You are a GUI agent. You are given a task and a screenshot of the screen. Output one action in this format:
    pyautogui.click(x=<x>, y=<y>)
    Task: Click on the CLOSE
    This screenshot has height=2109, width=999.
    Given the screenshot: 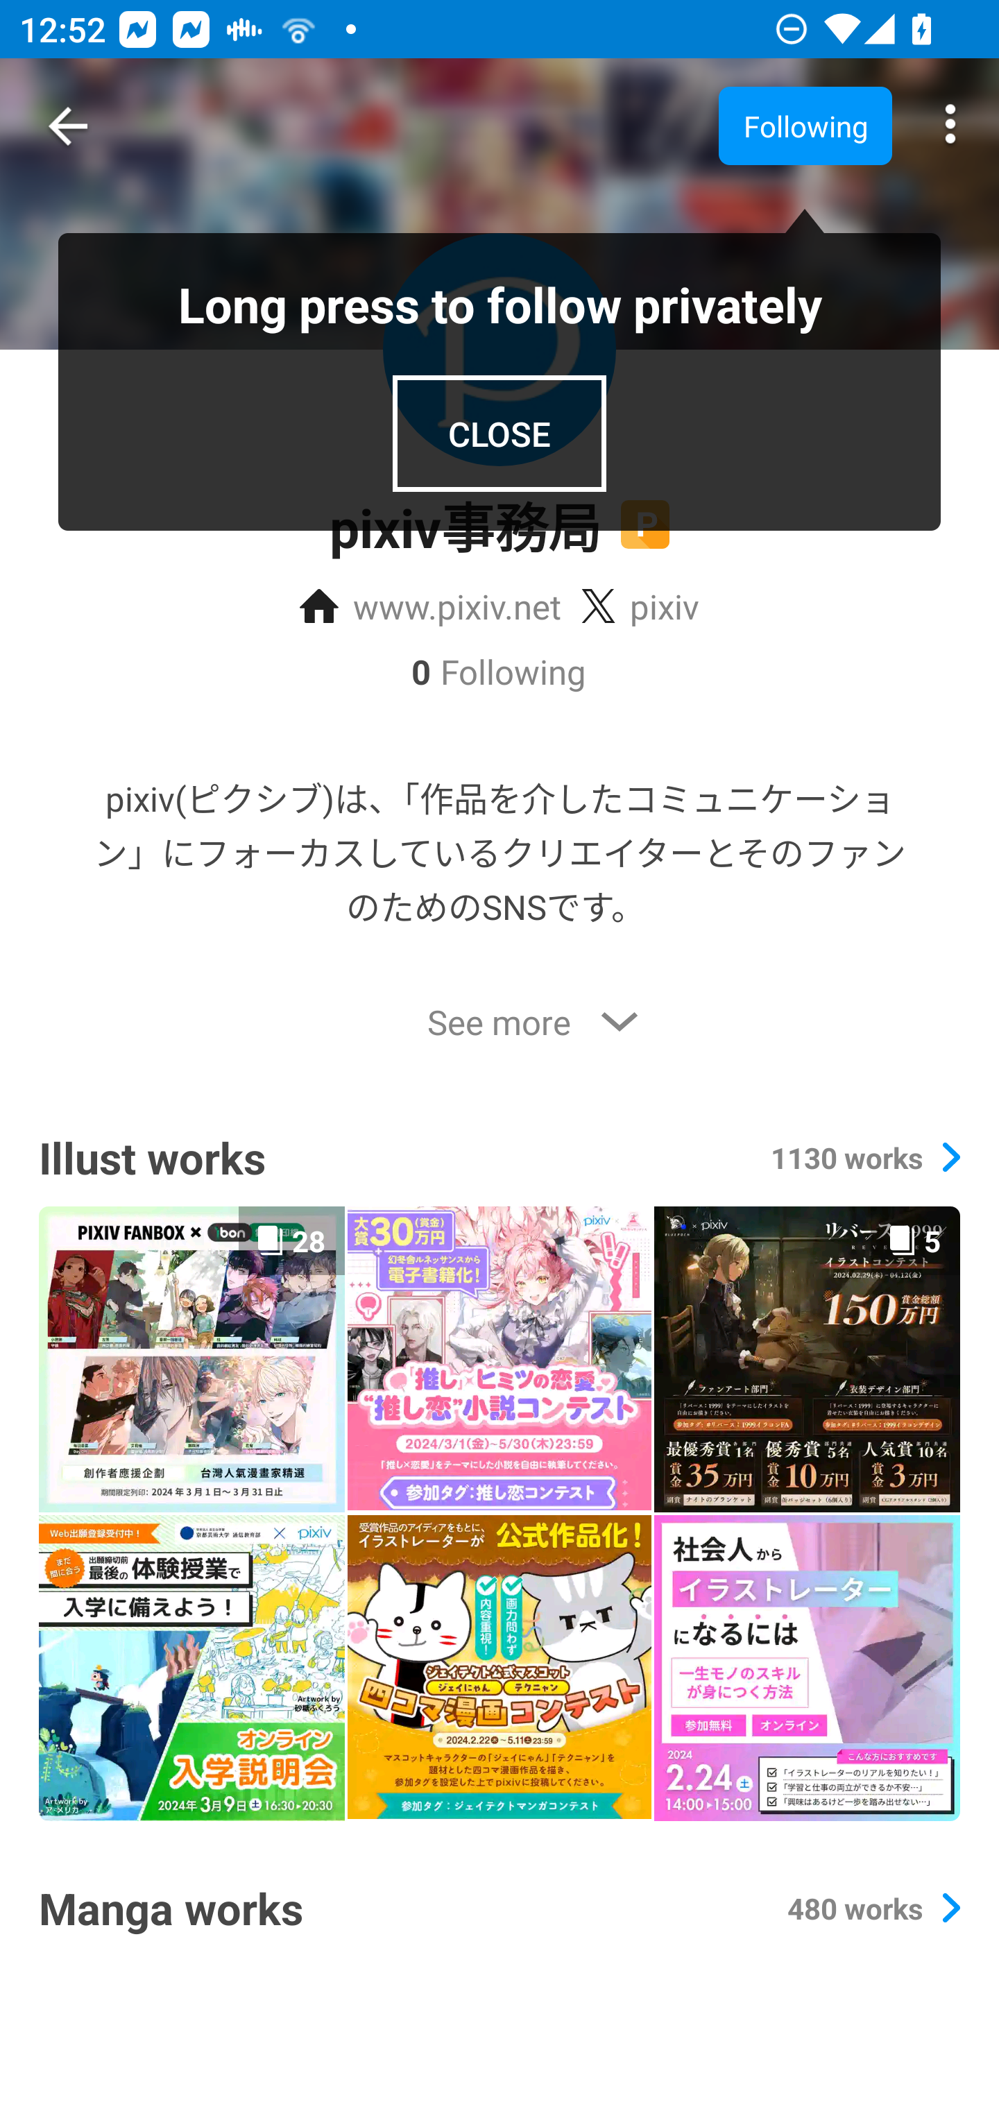 What is the action you would take?
    pyautogui.click(x=499, y=433)
    